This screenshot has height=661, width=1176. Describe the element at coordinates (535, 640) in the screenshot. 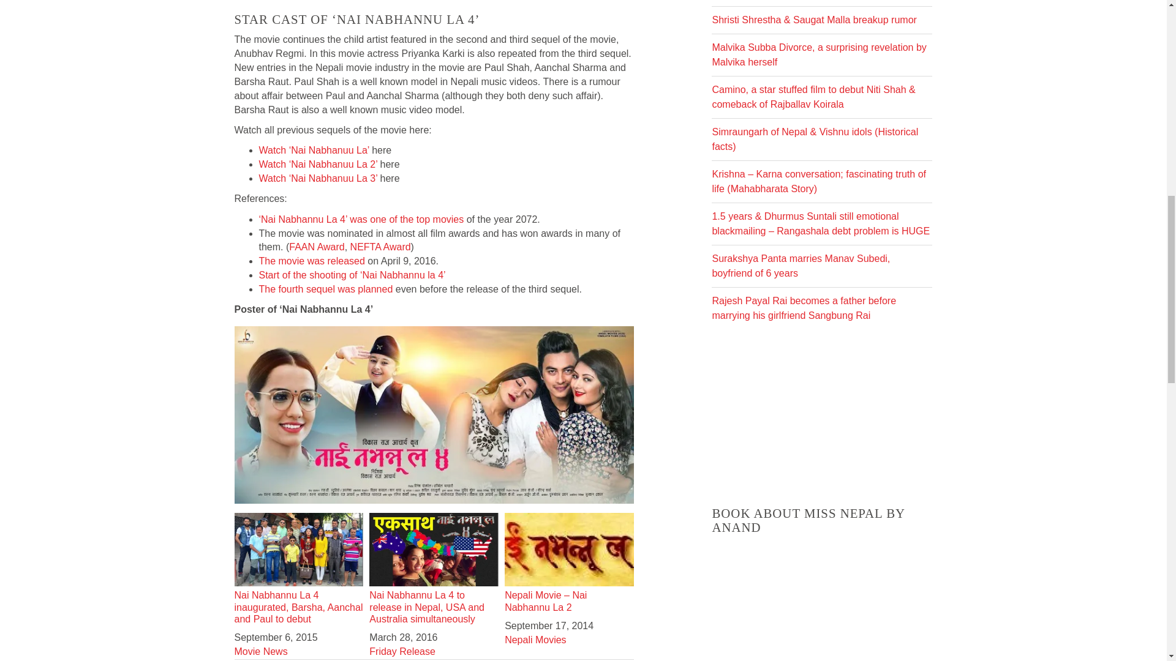

I see `Nepali Movies` at that location.